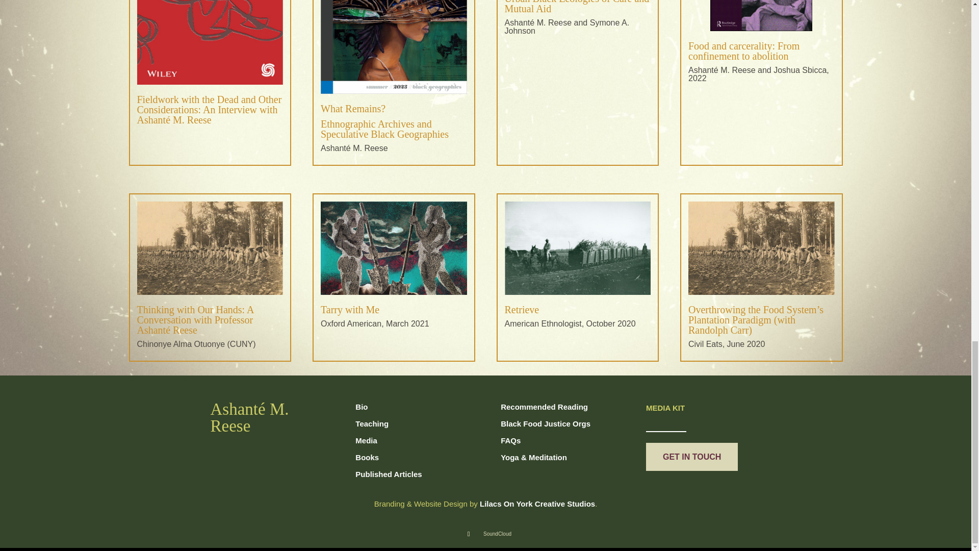 This screenshot has height=551, width=979. I want to click on Screen Shot 2021-10-13 at 3.21 3-min, so click(761, 248).